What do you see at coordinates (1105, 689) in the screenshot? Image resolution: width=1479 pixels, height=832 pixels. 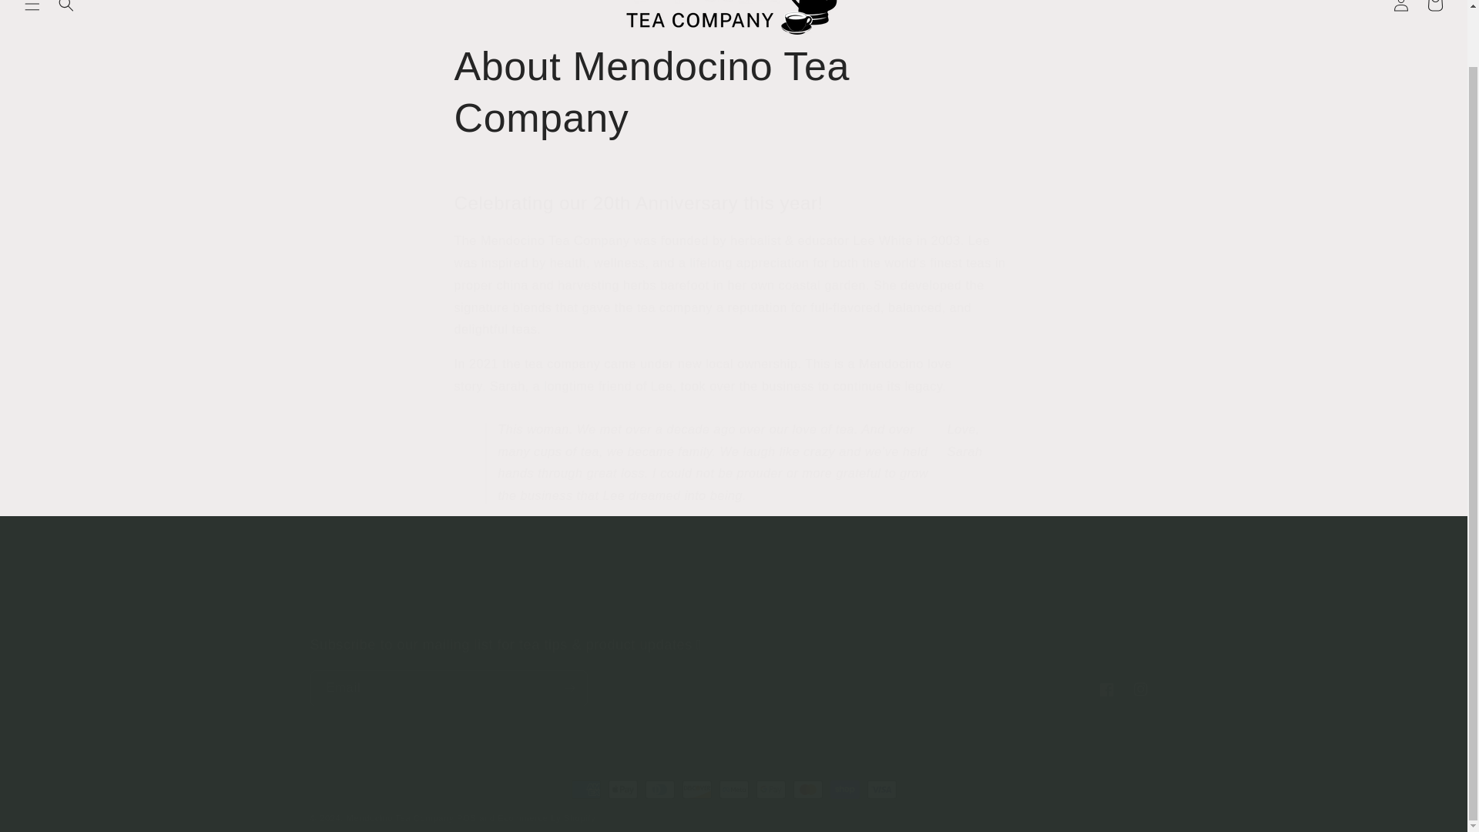 I see `Facebook` at bounding box center [1105, 689].